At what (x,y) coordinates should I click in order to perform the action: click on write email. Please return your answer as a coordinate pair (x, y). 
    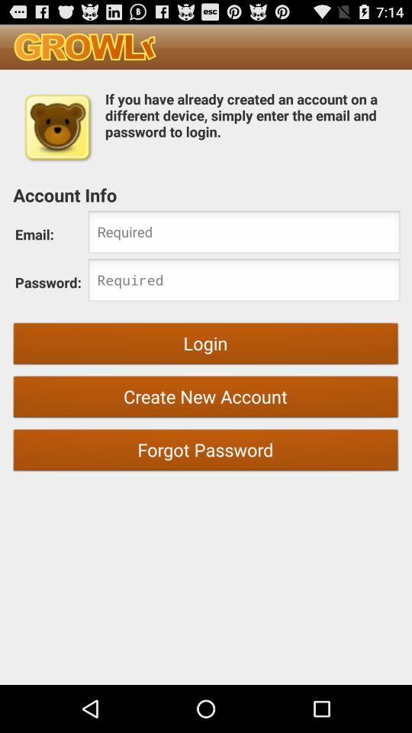
    Looking at the image, I should click on (244, 234).